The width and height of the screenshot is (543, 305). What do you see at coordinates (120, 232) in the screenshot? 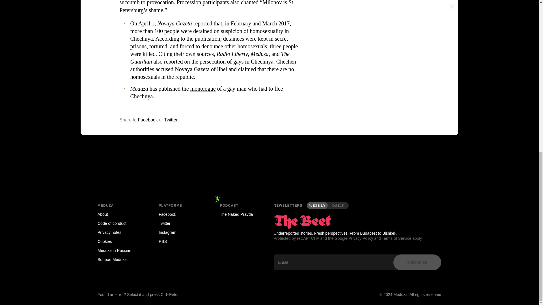
I see `Privacy notes` at bounding box center [120, 232].